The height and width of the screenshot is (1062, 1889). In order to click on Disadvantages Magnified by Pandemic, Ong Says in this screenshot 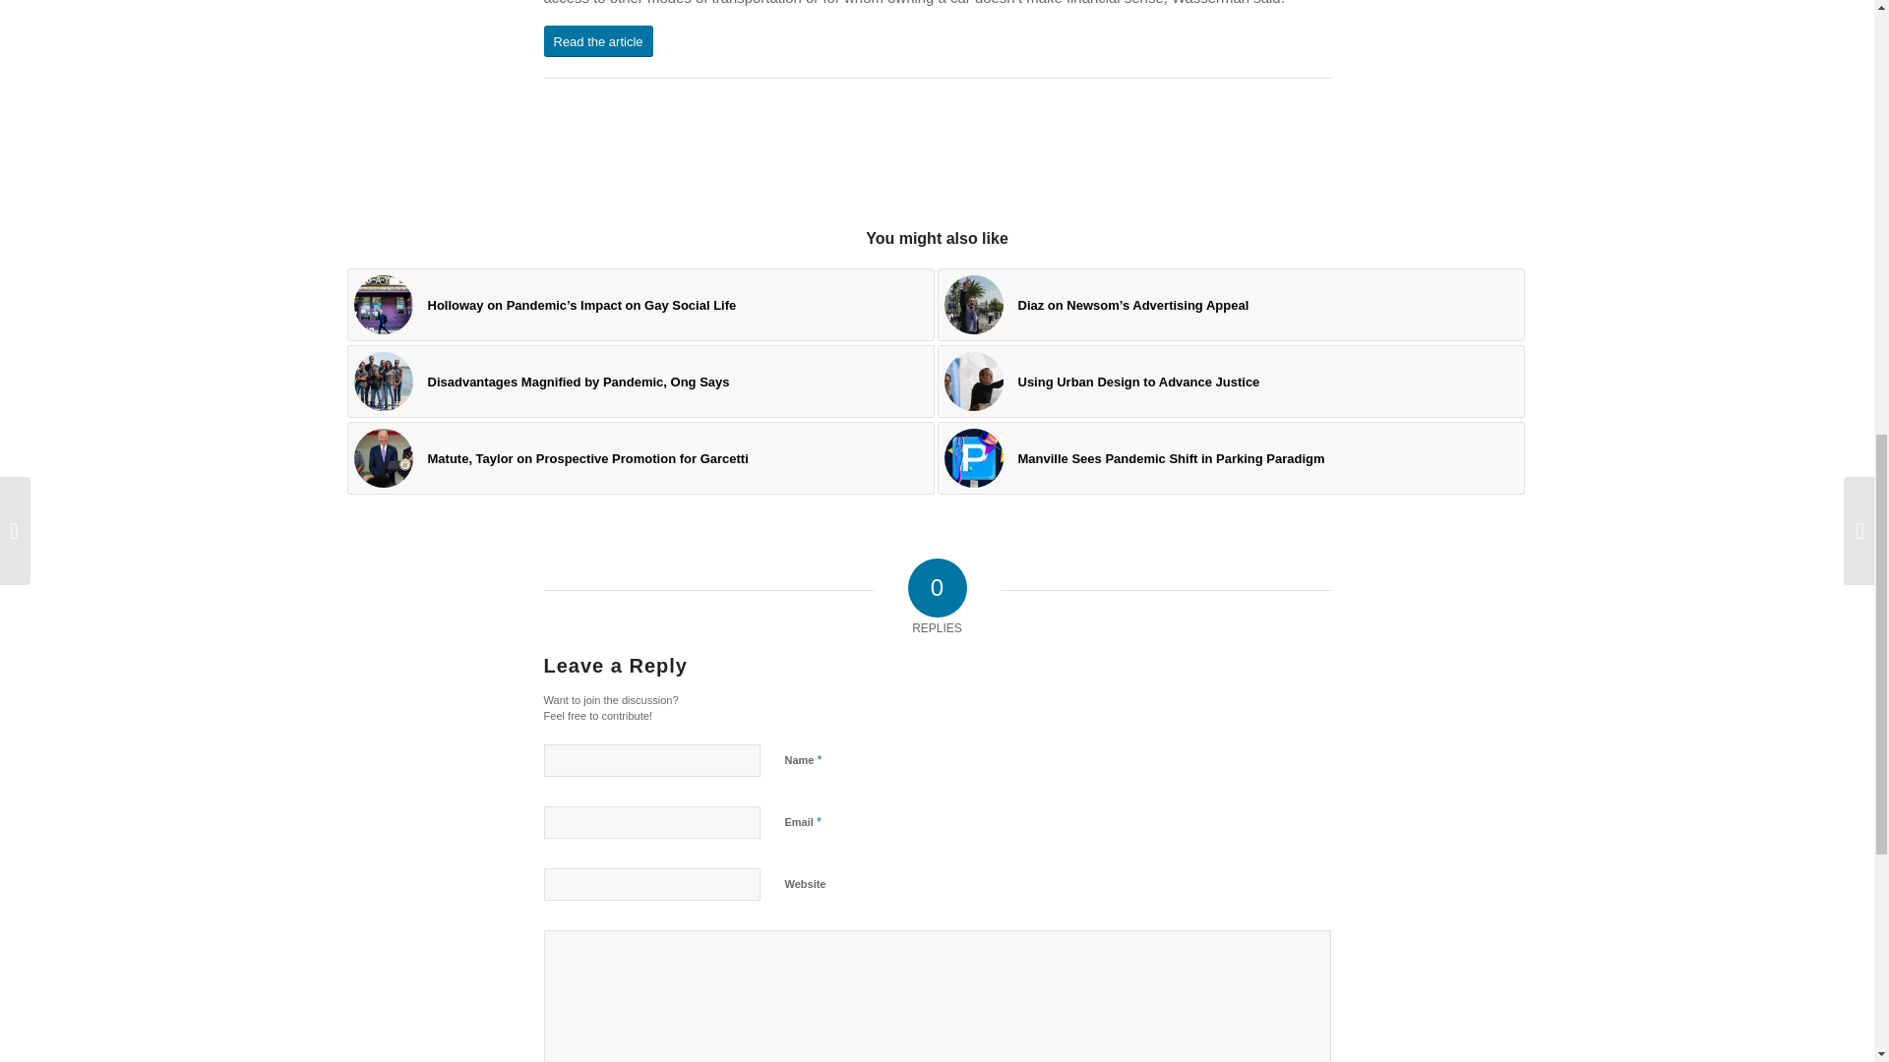, I will do `click(640, 382)`.